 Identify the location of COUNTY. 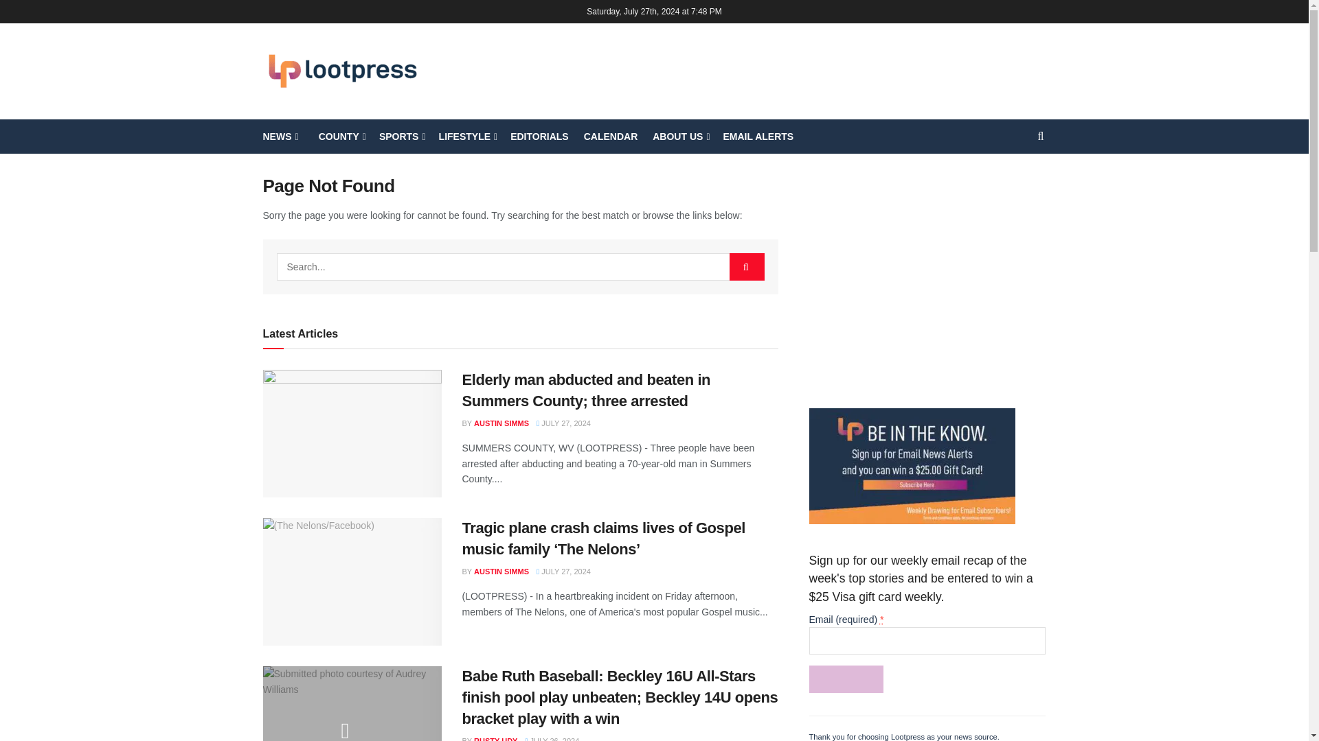
(337, 136).